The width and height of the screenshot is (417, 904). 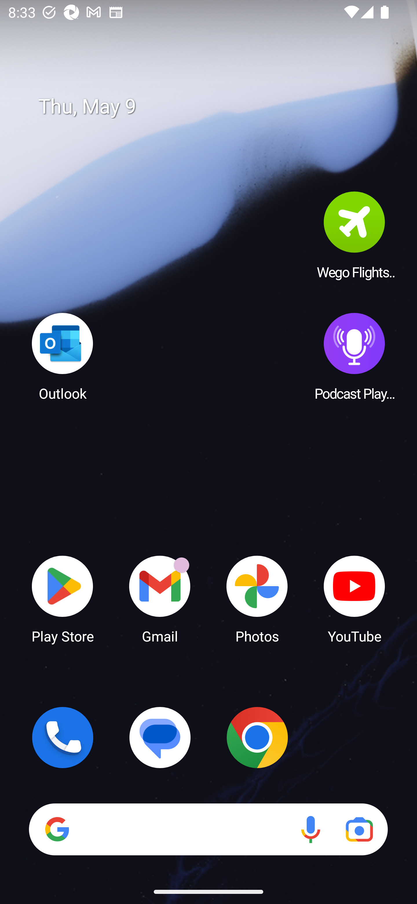 I want to click on Thu, May 9, so click(x=217, y=107).